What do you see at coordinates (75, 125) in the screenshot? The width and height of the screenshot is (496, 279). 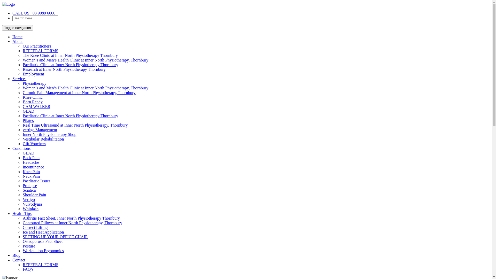 I see `Real Time Ultrasound at Inner North Physiotherapy, Thornbury` at bounding box center [75, 125].